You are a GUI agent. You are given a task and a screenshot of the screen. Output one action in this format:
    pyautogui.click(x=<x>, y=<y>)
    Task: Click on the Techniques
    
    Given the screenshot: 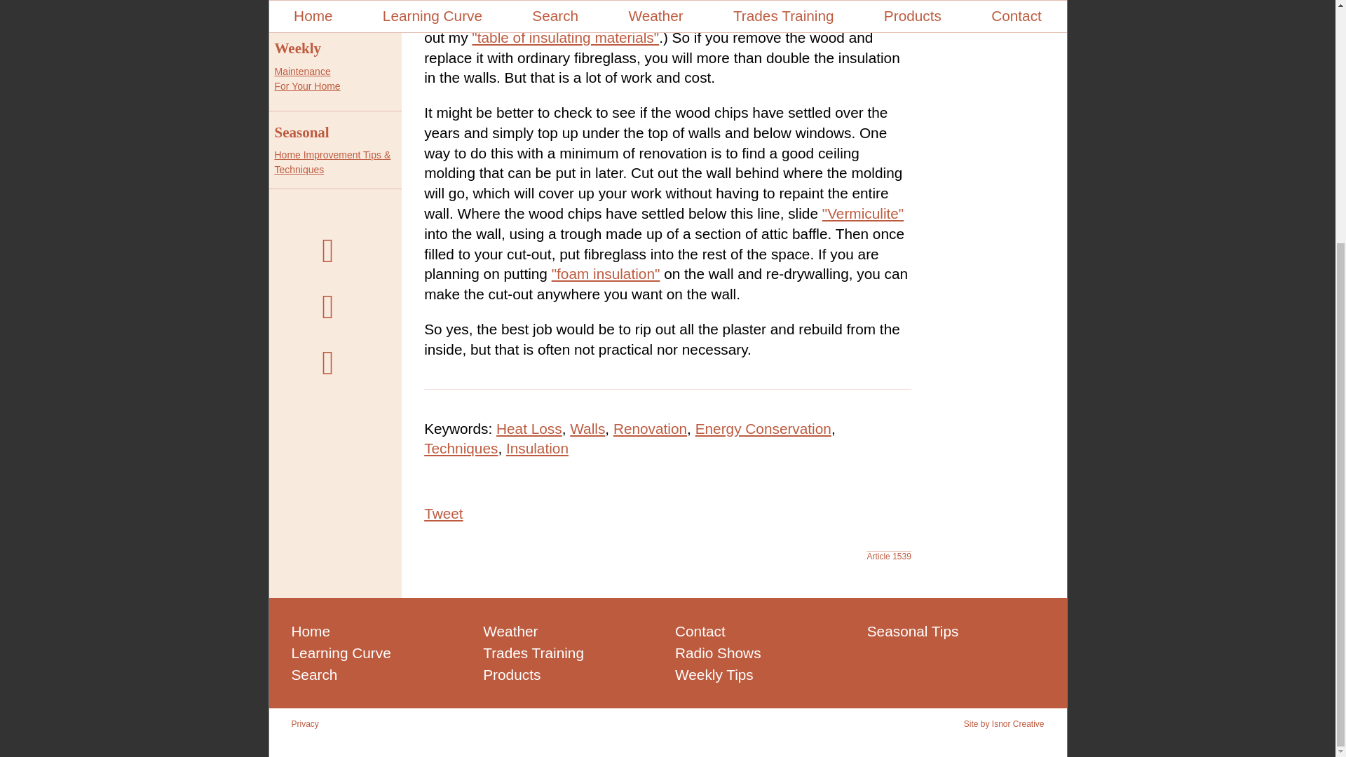 What is the action you would take?
    pyautogui.click(x=565, y=37)
    